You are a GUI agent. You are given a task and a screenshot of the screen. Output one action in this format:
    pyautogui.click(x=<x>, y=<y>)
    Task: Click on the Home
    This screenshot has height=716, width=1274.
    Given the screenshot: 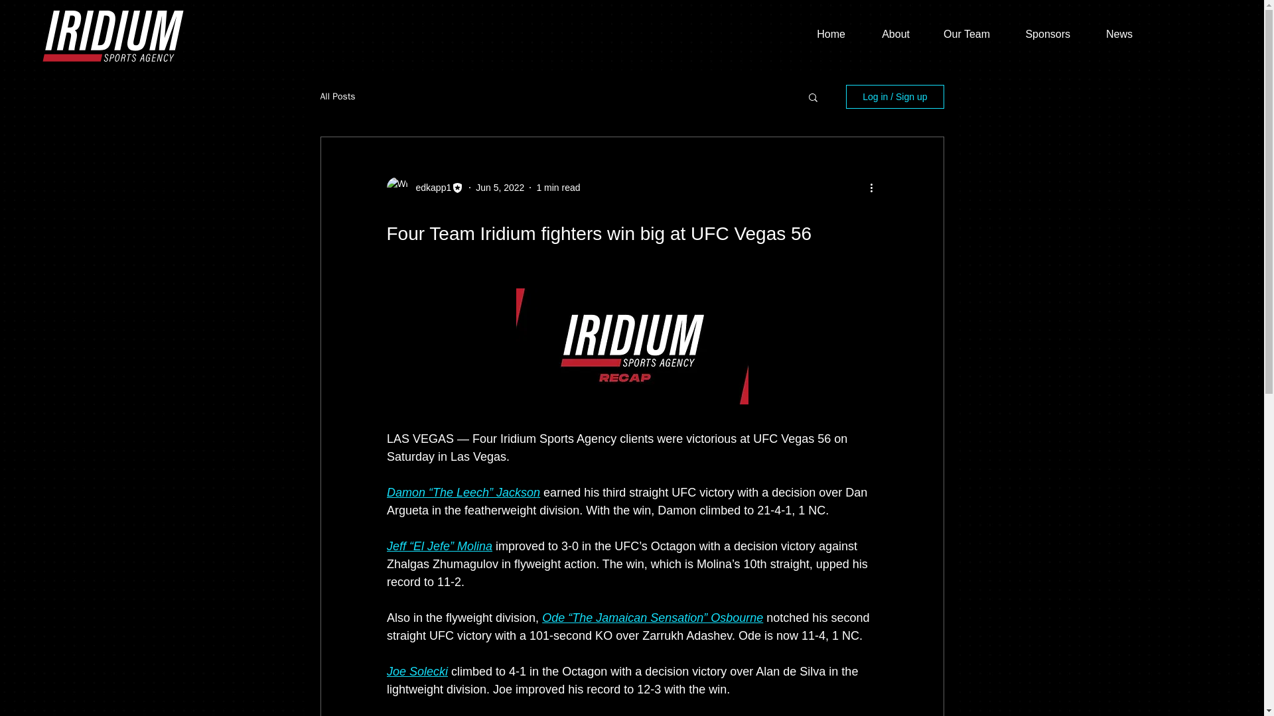 What is the action you would take?
    pyautogui.click(x=823, y=34)
    